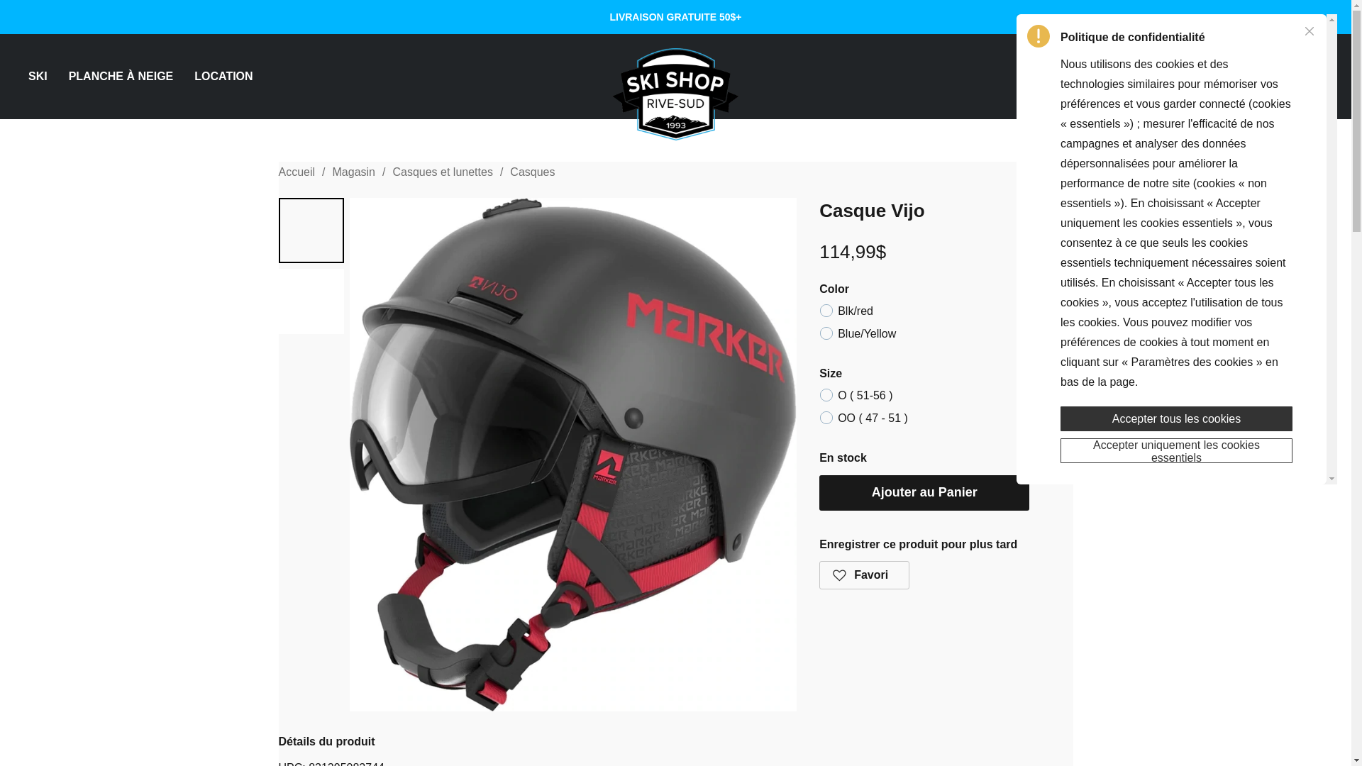 The width and height of the screenshot is (1362, 766). I want to click on Casques et lunettes, so click(441, 172).